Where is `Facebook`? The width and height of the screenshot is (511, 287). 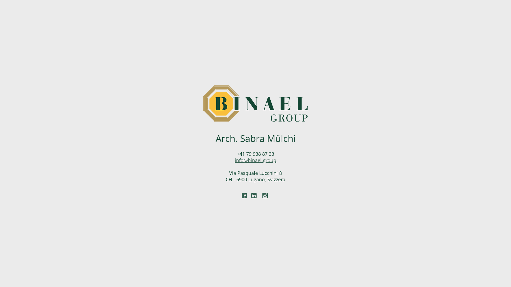
Facebook is located at coordinates (244, 195).